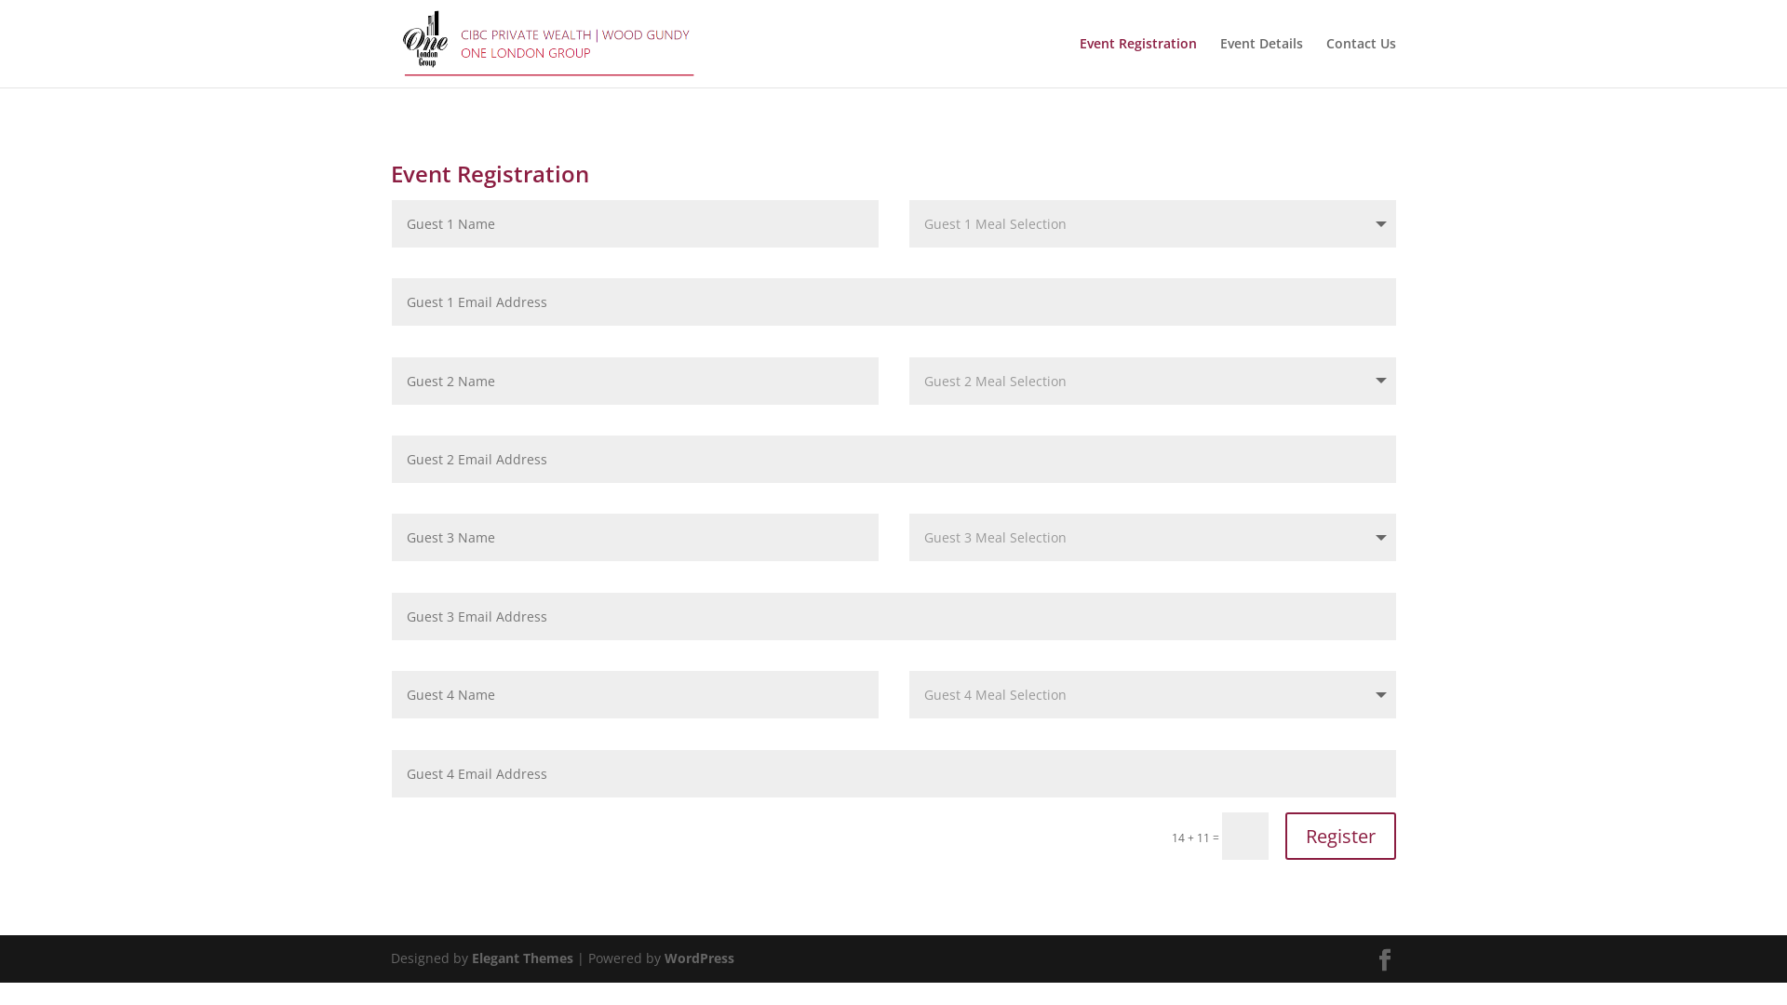  What do you see at coordinates (522, 958) in the screenshot?
I see `Elegant Themes` at bounding box center [522, 958].